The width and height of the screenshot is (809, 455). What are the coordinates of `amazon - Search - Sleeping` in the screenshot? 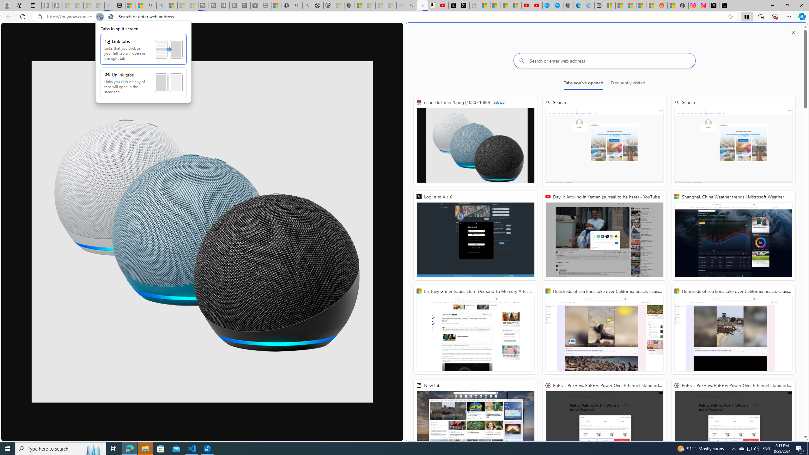 It's located at (401, 5).